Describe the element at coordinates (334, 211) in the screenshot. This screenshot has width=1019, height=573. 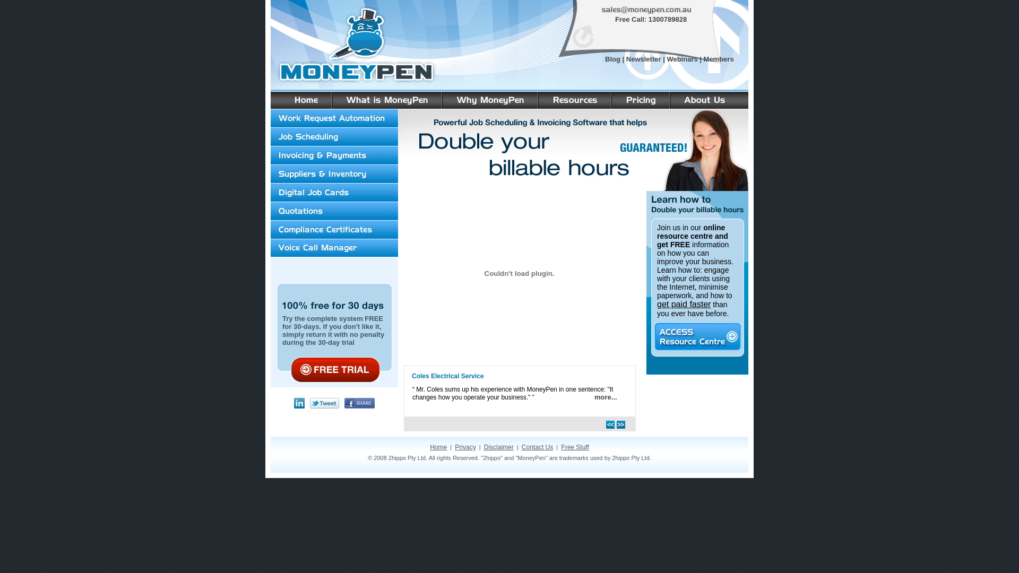
I see `Quotations ` at that location.